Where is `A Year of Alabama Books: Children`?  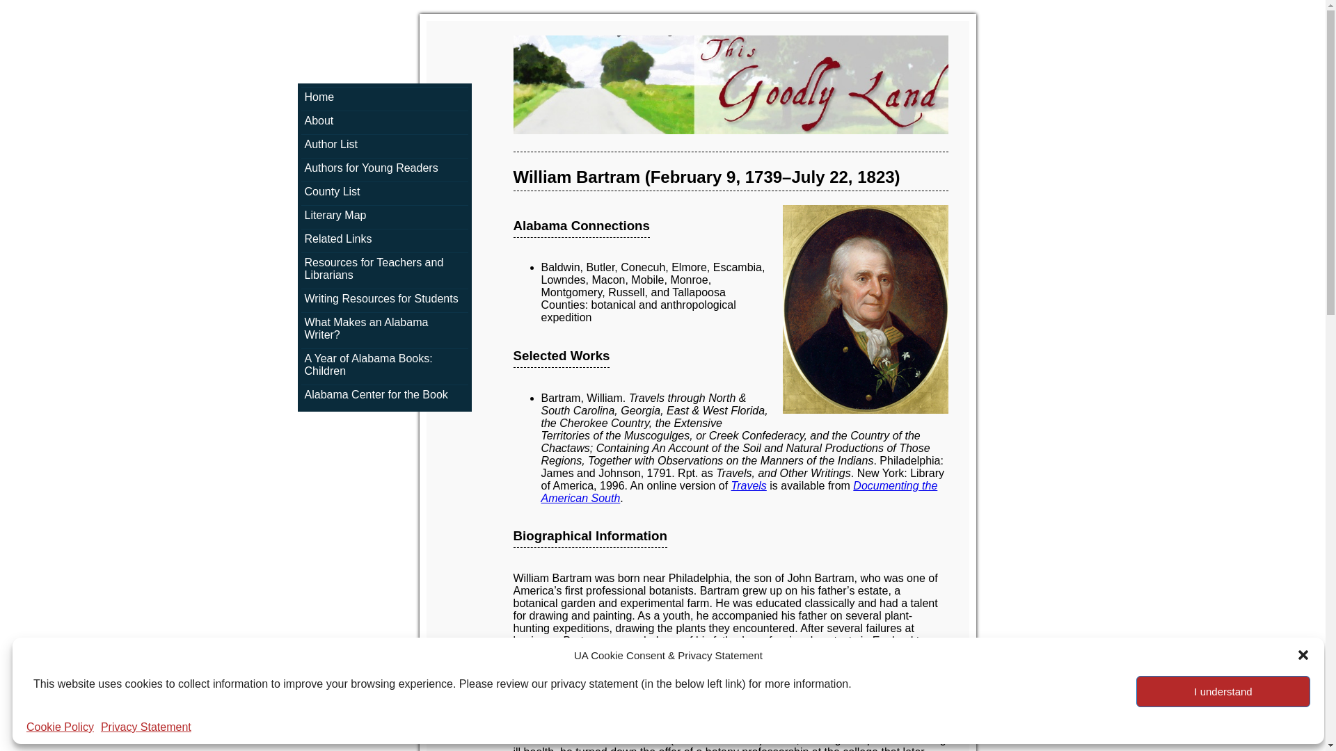 A Year of Alabama Books: Children is located at coordinates (384, 364).